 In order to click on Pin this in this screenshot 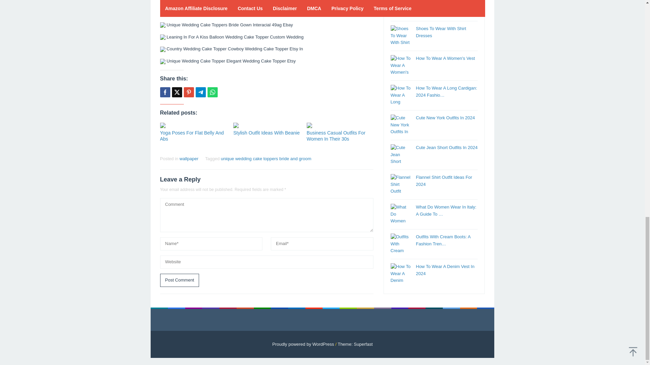, I will do `click(188, 92)`.